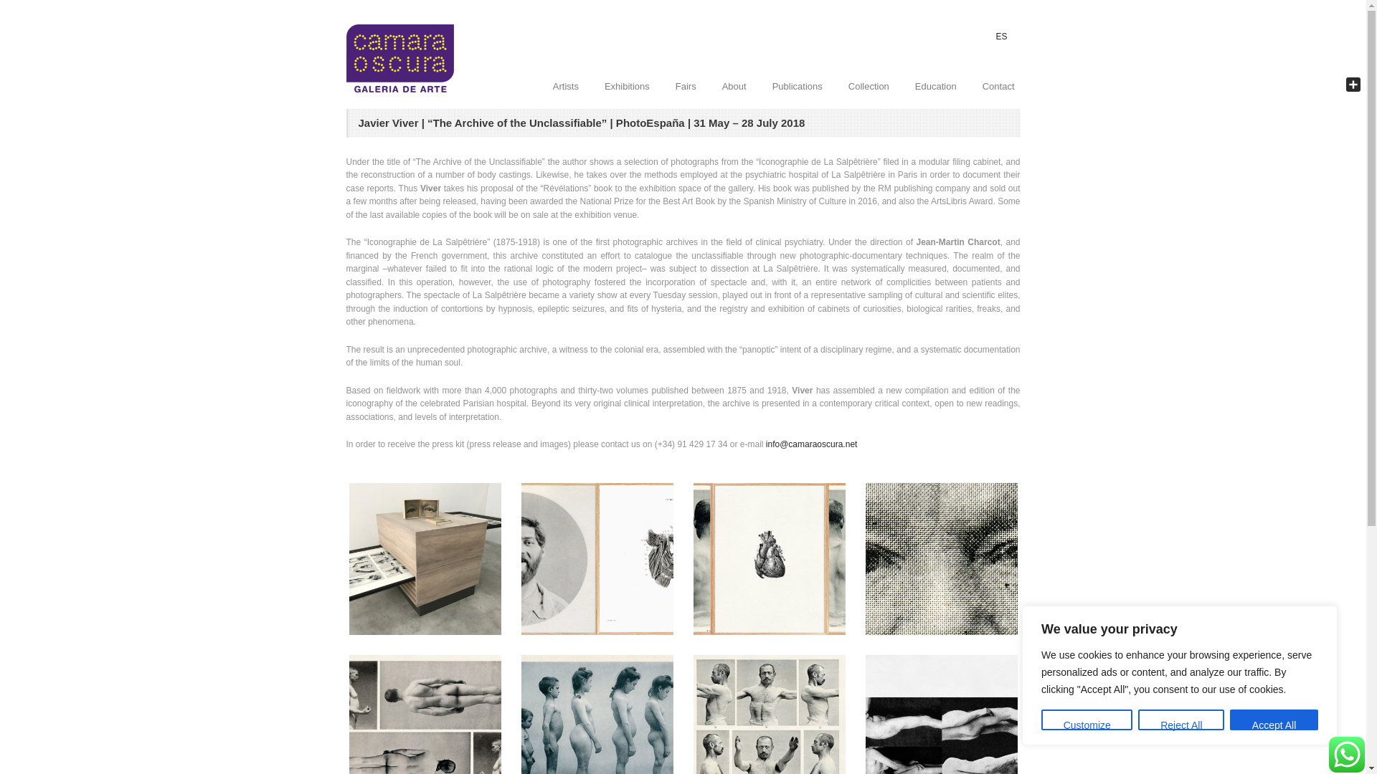 This screenshot has height=774, width=1377. What do you see at coordinates (1001, 34) in the screenshot?
I see `ES` at bounding box center [1001, 34].